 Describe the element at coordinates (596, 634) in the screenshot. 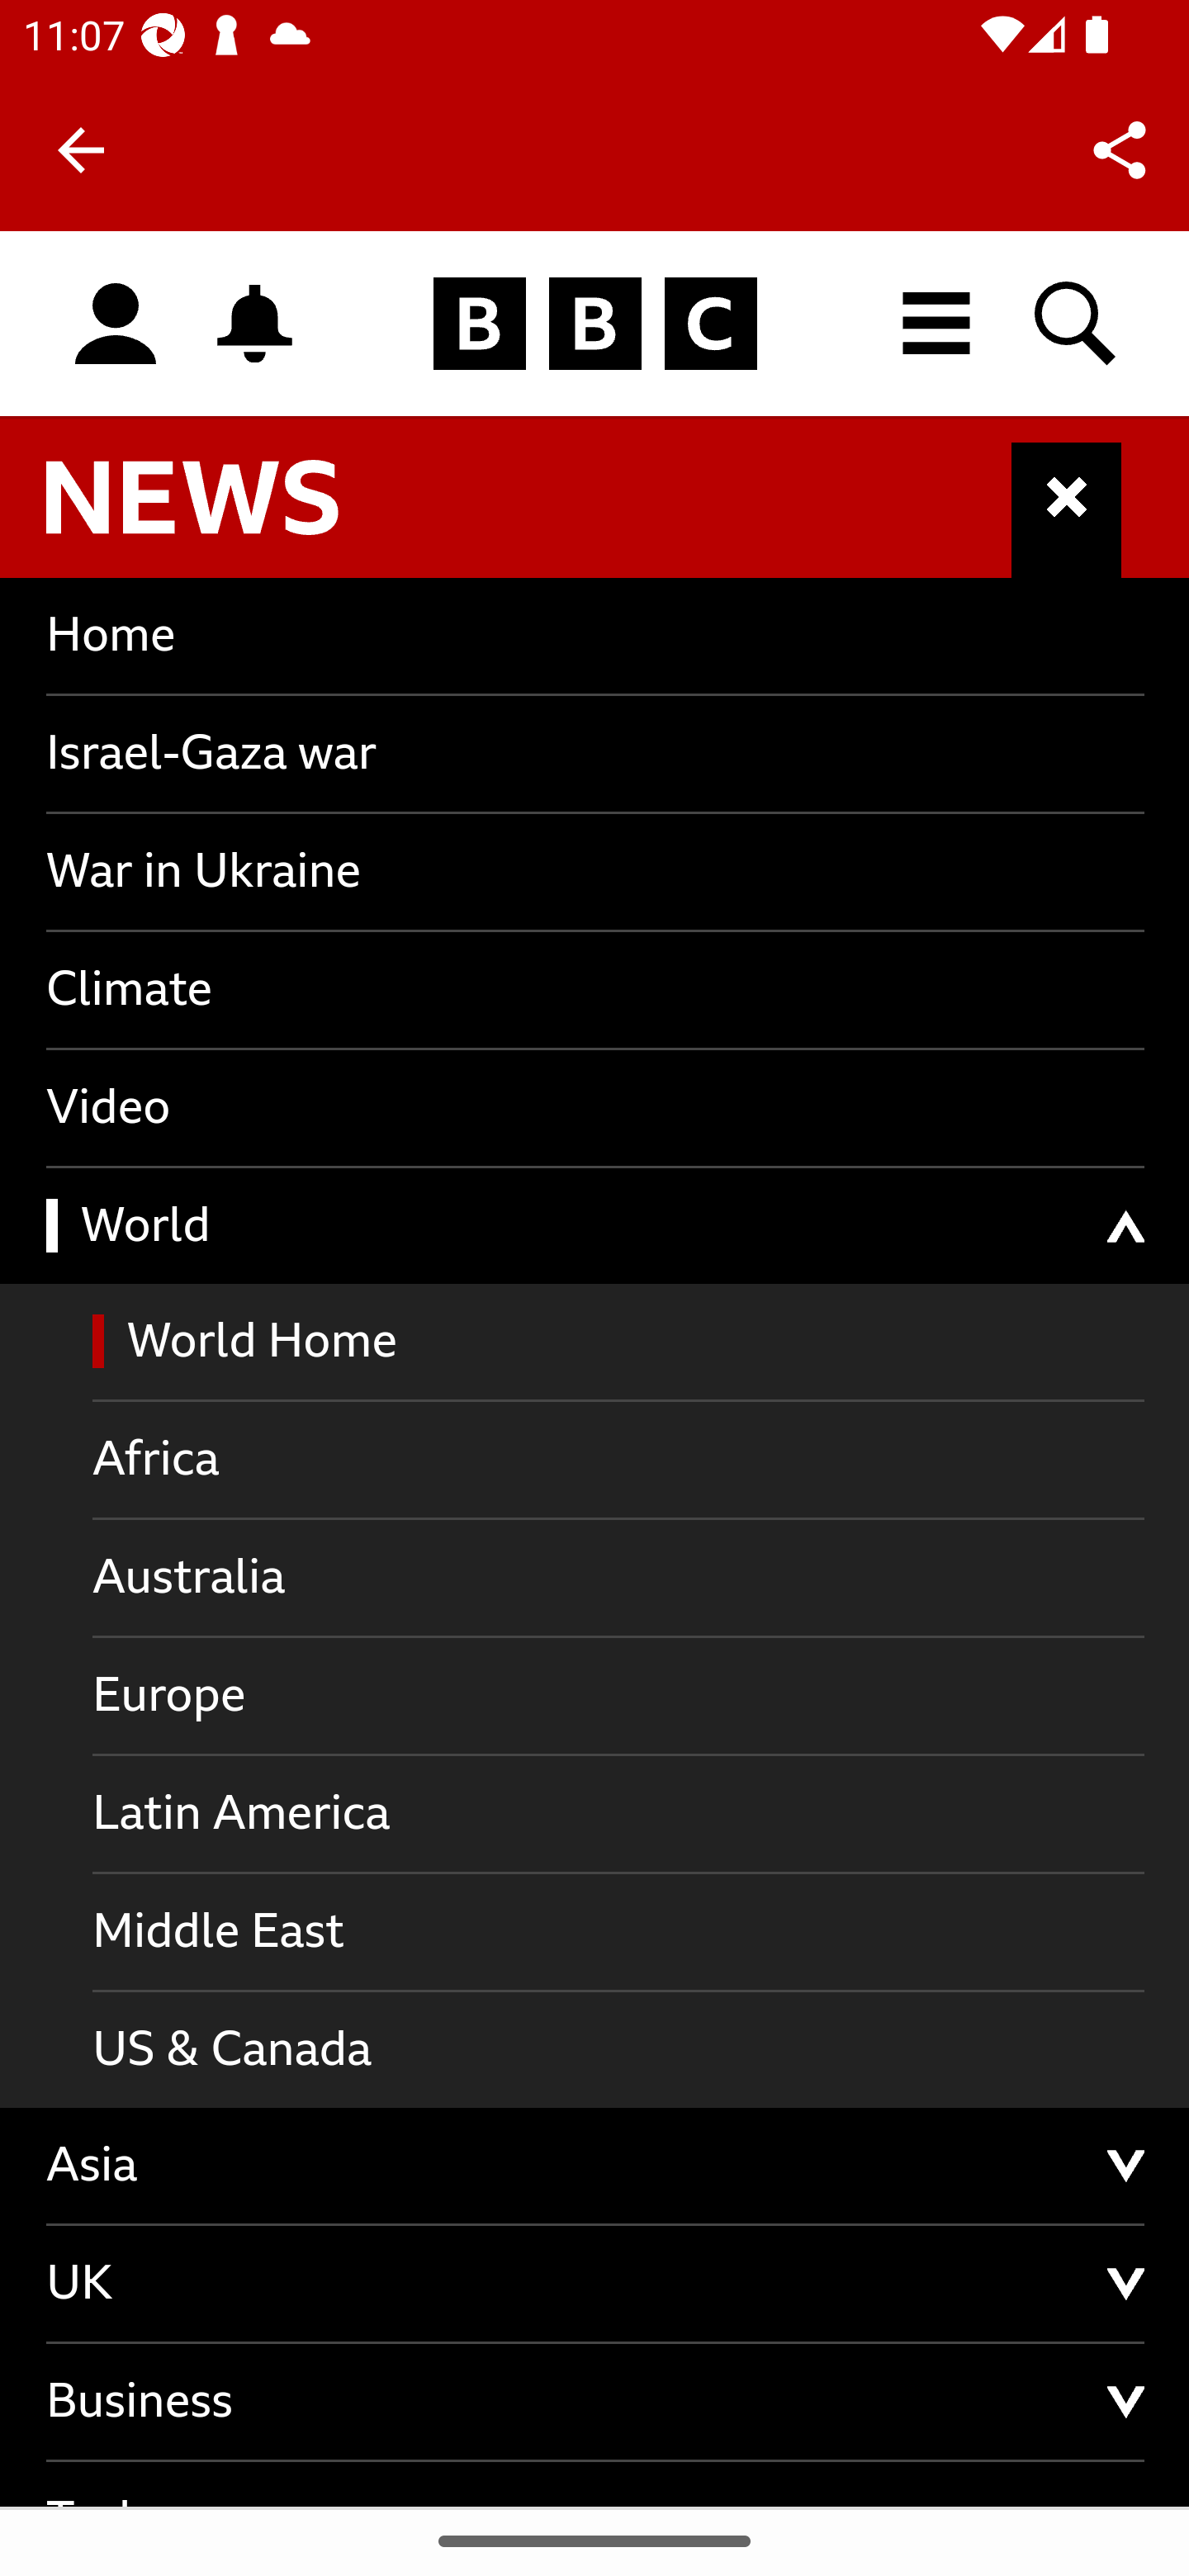

I see `Home` at that location.